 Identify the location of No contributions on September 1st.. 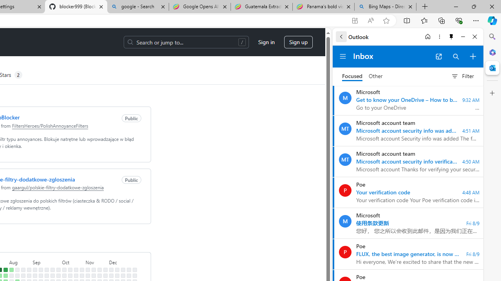
(34, 270).